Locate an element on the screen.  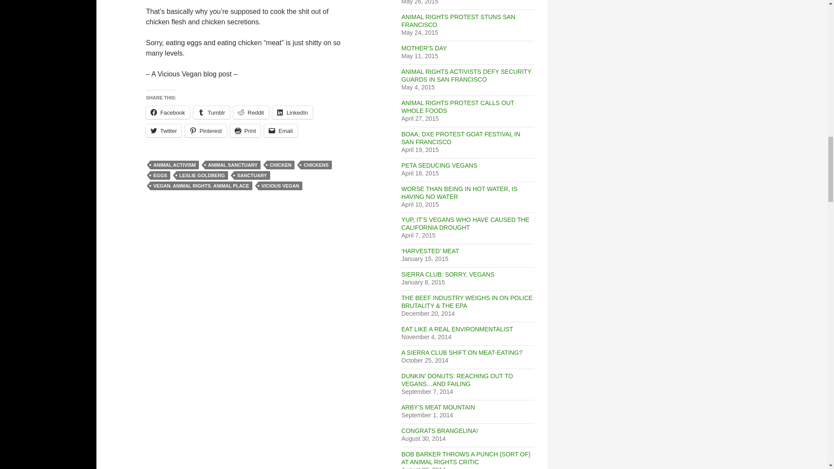
Reddit is located at coordinates (251, 112).